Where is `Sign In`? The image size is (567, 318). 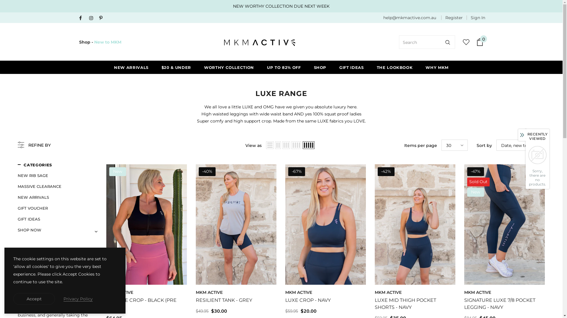 Sign In is located at coordinates (476, 18).